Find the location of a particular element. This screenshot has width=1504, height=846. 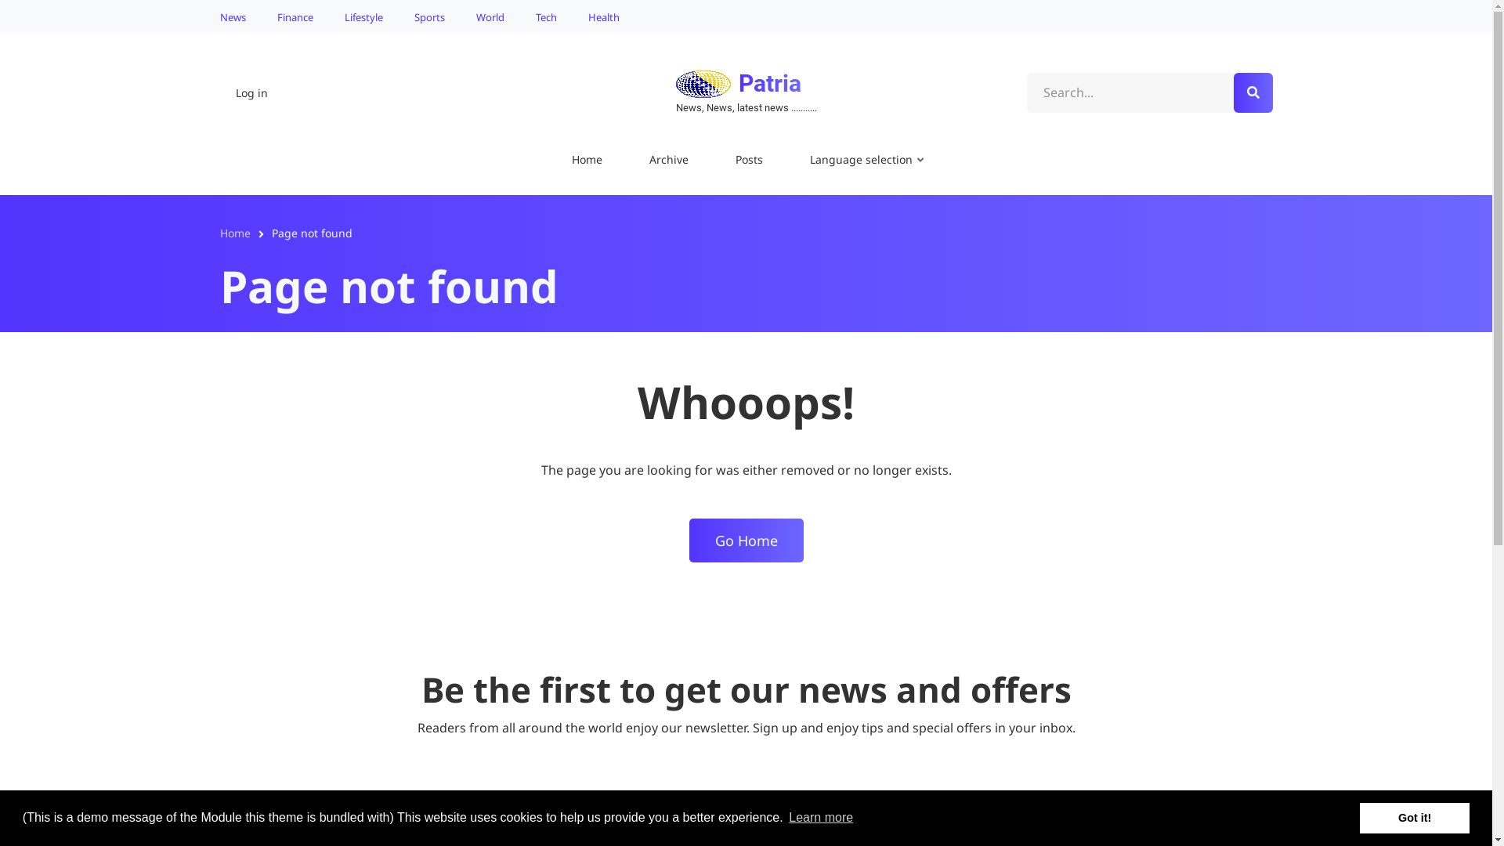

Home is located at coordinates (703, 83).